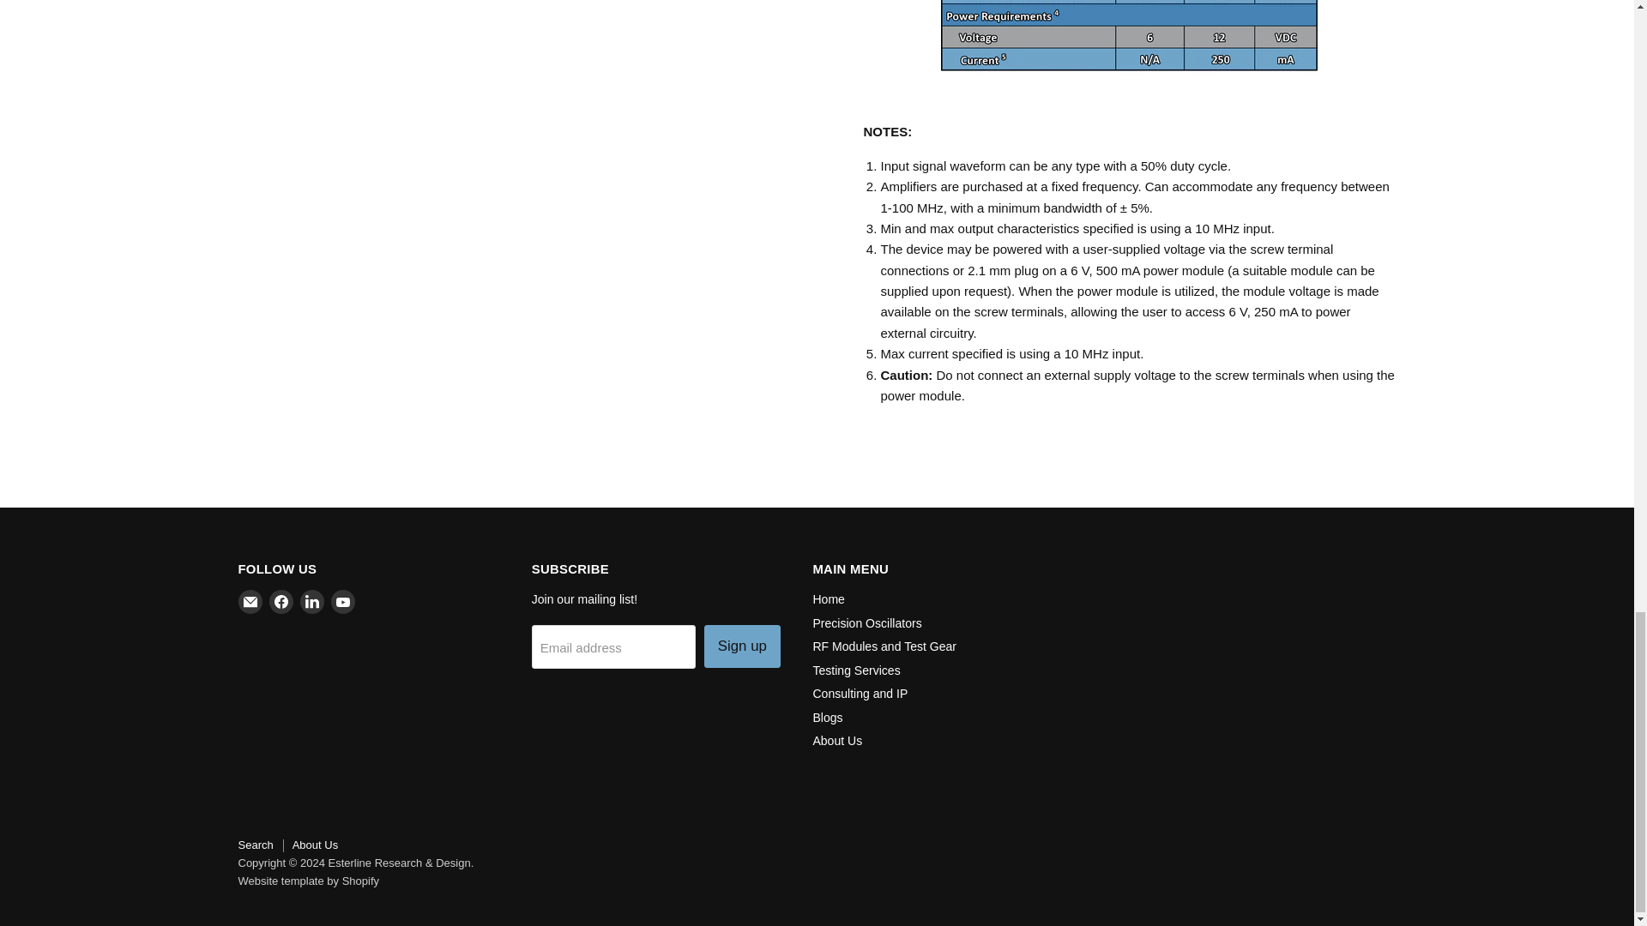 This screenshot has height=926, width=1647. I want to click on YouTube, so click(343, 602).